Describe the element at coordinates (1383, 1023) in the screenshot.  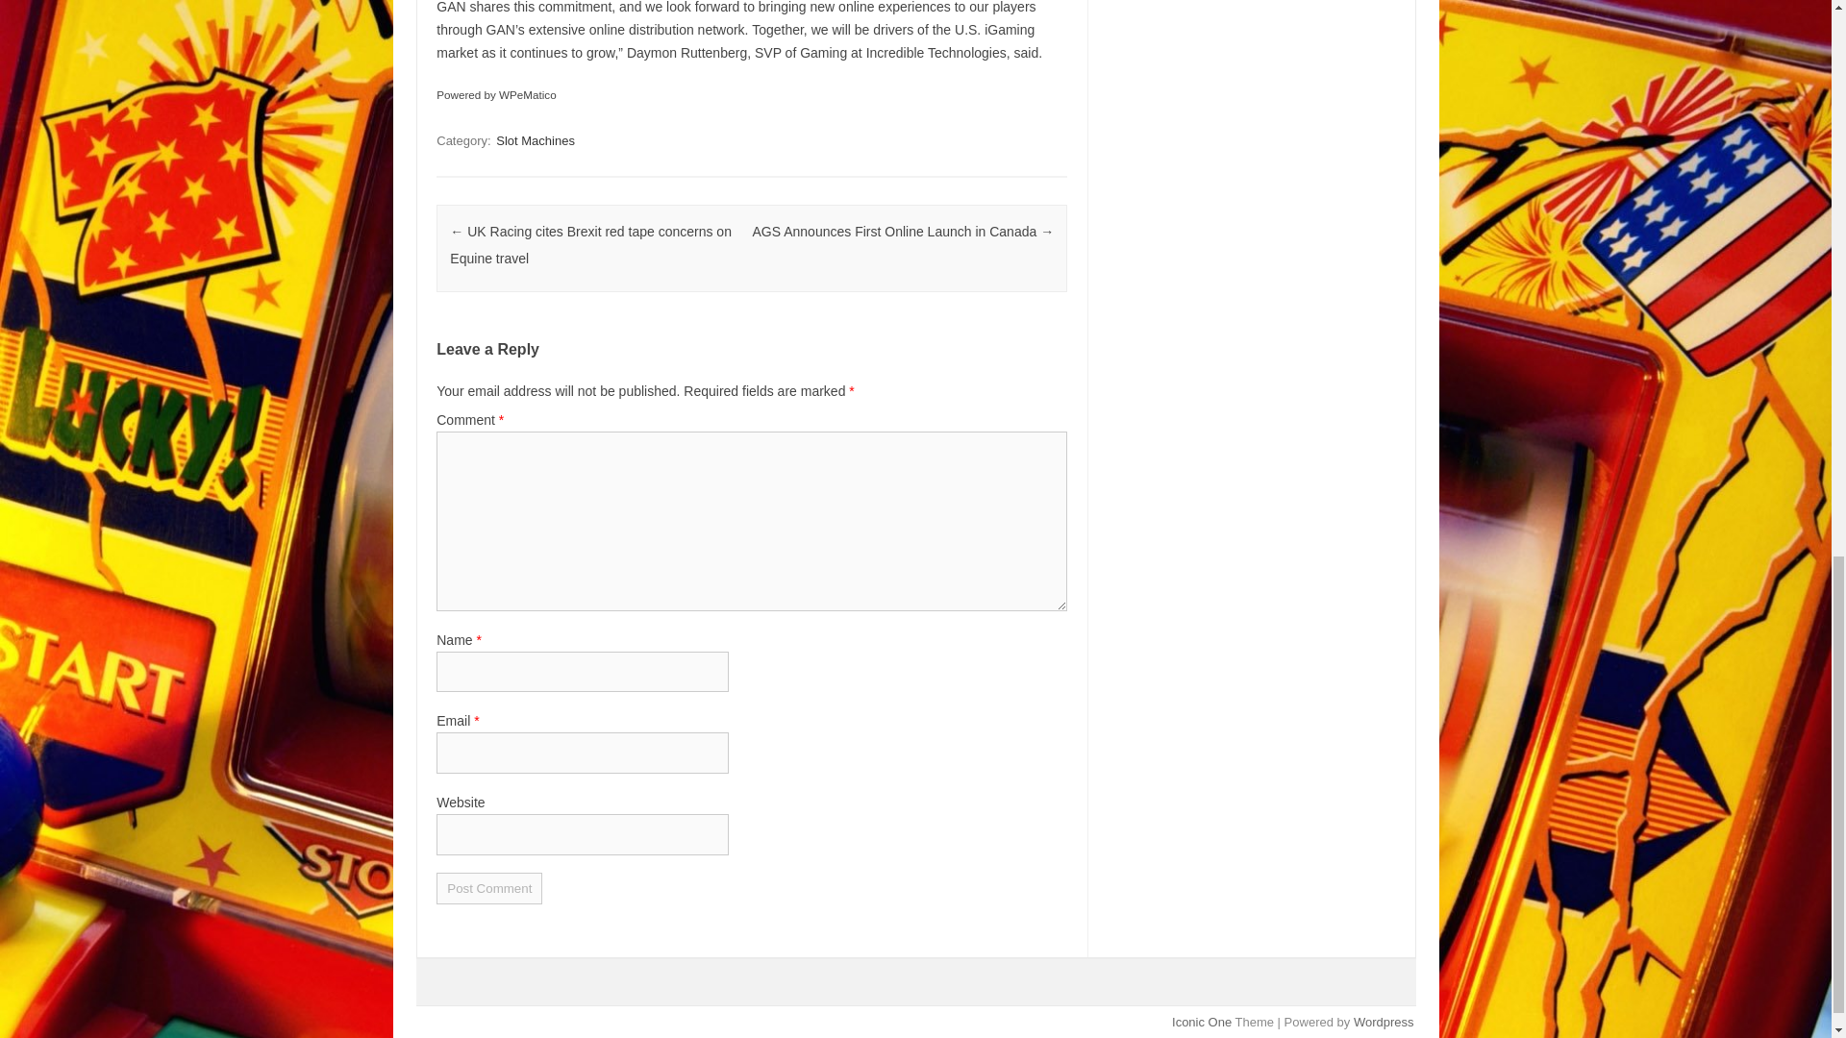
I see `Wordpress` at that location.